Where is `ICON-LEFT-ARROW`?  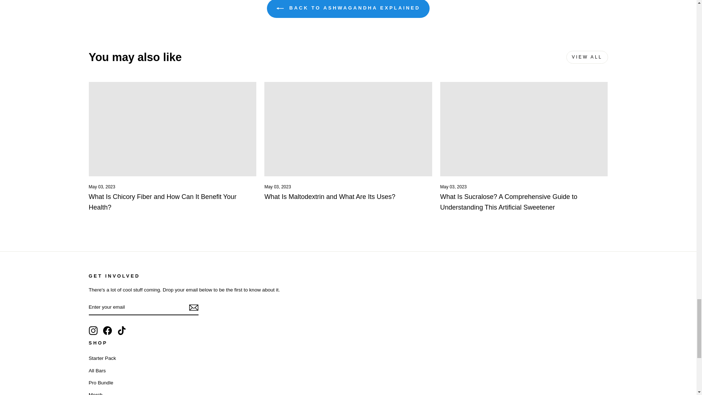 ICON-LEFT-ARROW is located at coordinates (280, 8).